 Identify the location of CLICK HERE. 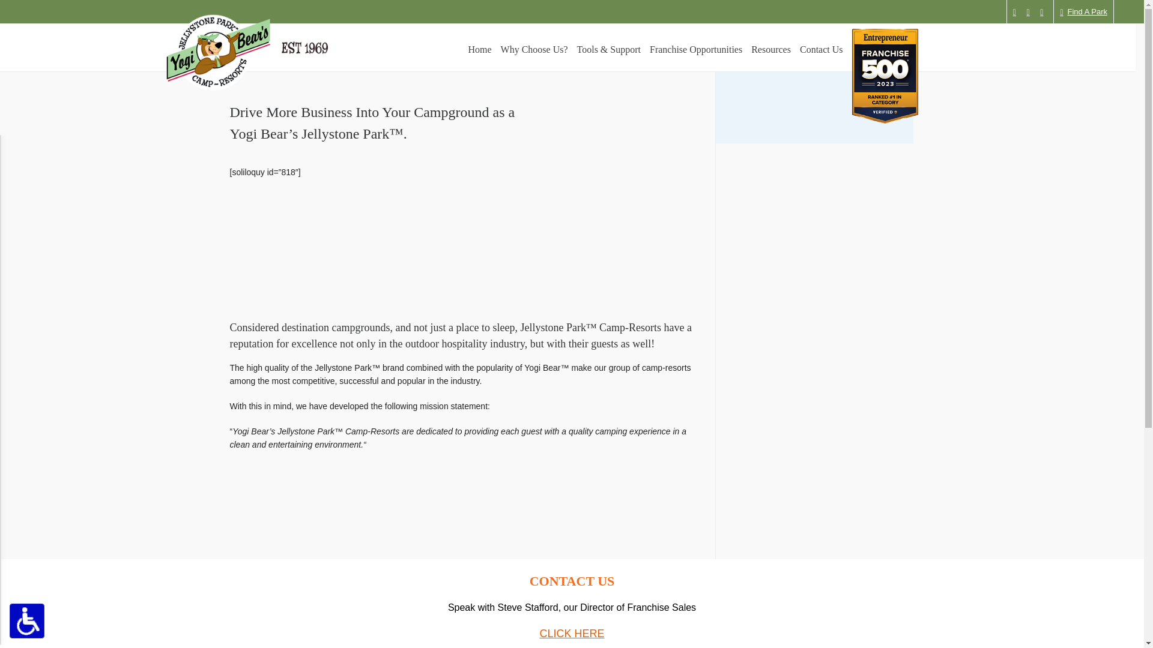
(1083, 12).